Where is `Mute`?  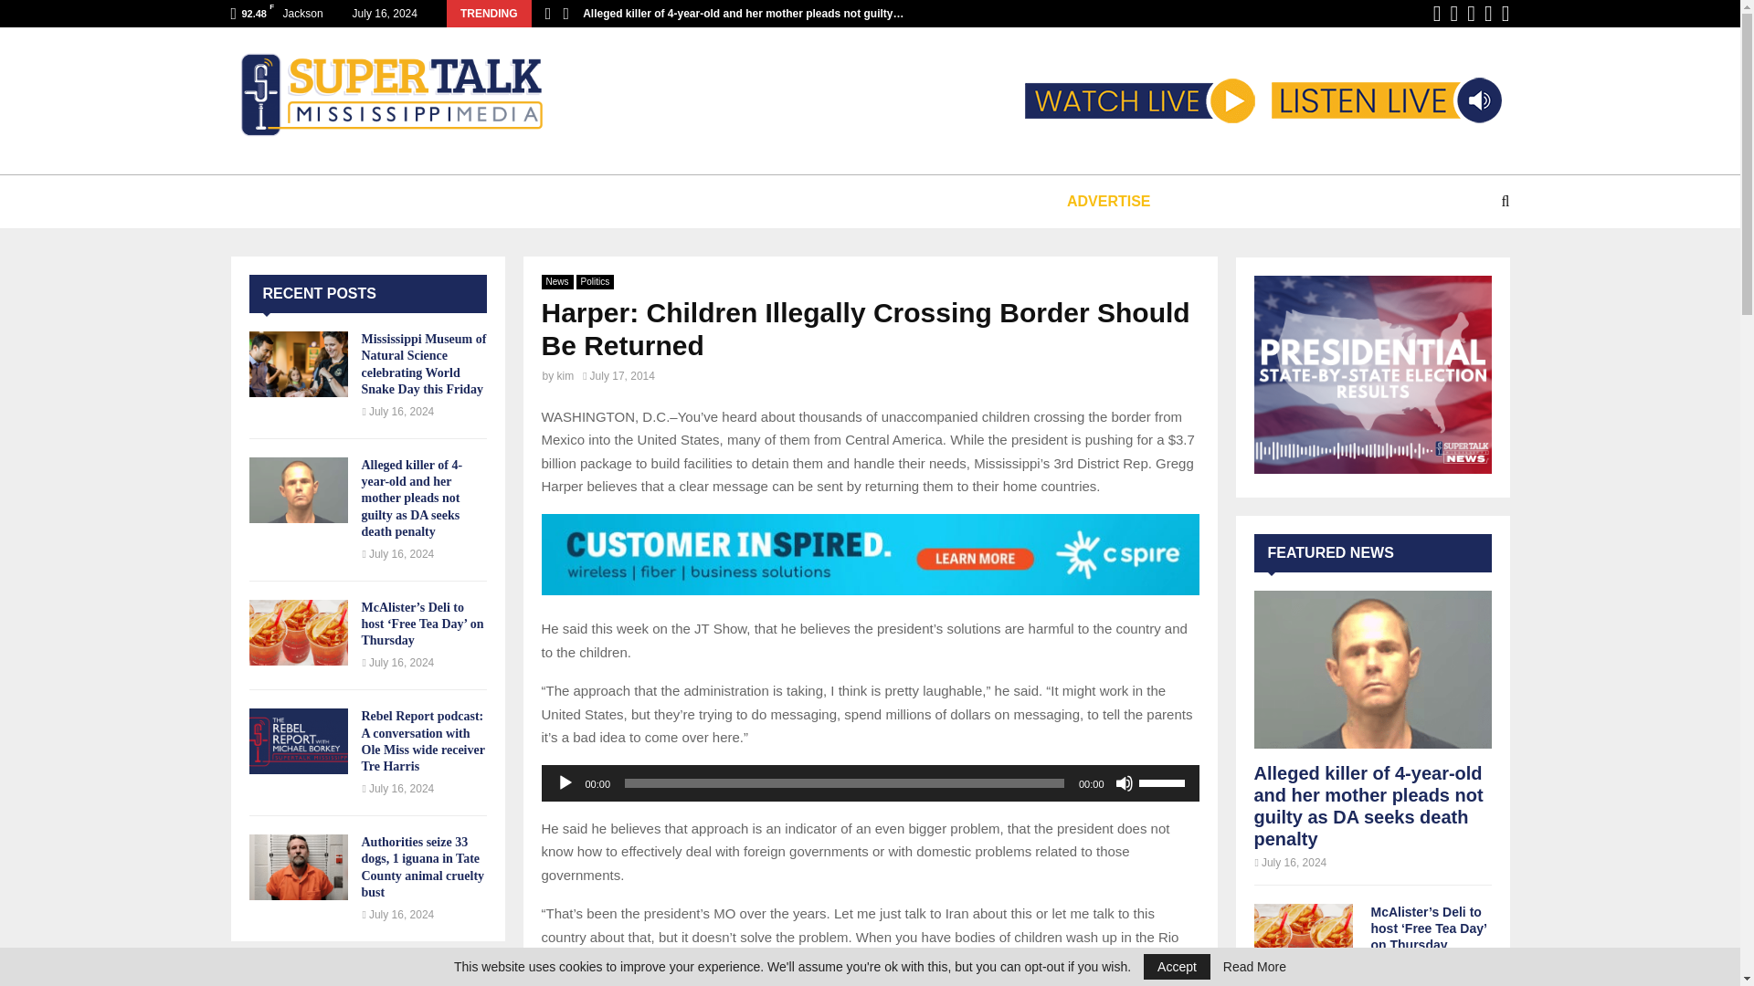 Mute is located at coordinates (1124, 783).